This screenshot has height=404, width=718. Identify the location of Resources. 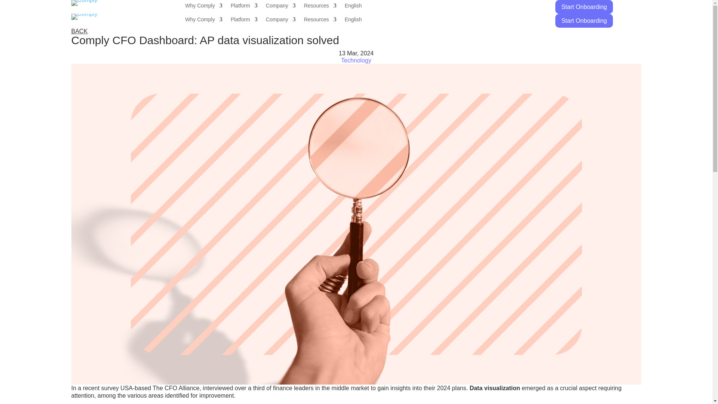
(320, 7).